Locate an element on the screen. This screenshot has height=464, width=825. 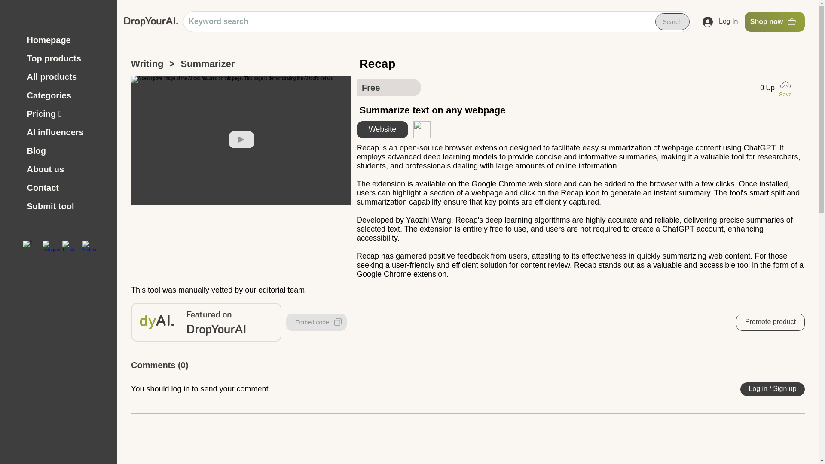
AI influencers is located at coordinates (67, 132).